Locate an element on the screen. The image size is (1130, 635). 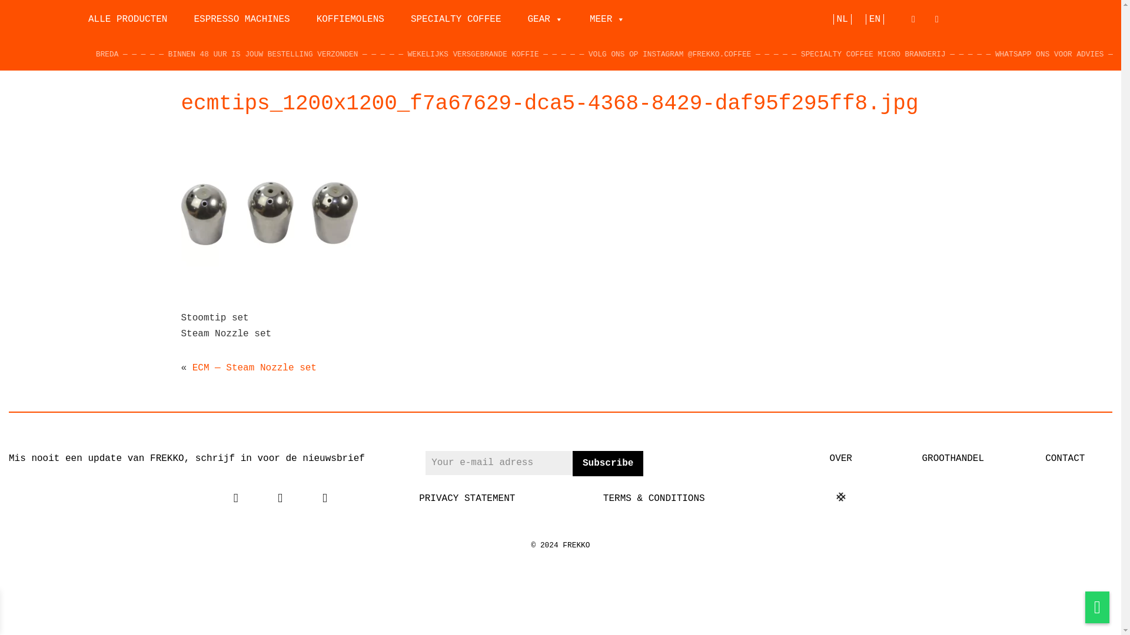
MEER is located at coordinates (607, 18).